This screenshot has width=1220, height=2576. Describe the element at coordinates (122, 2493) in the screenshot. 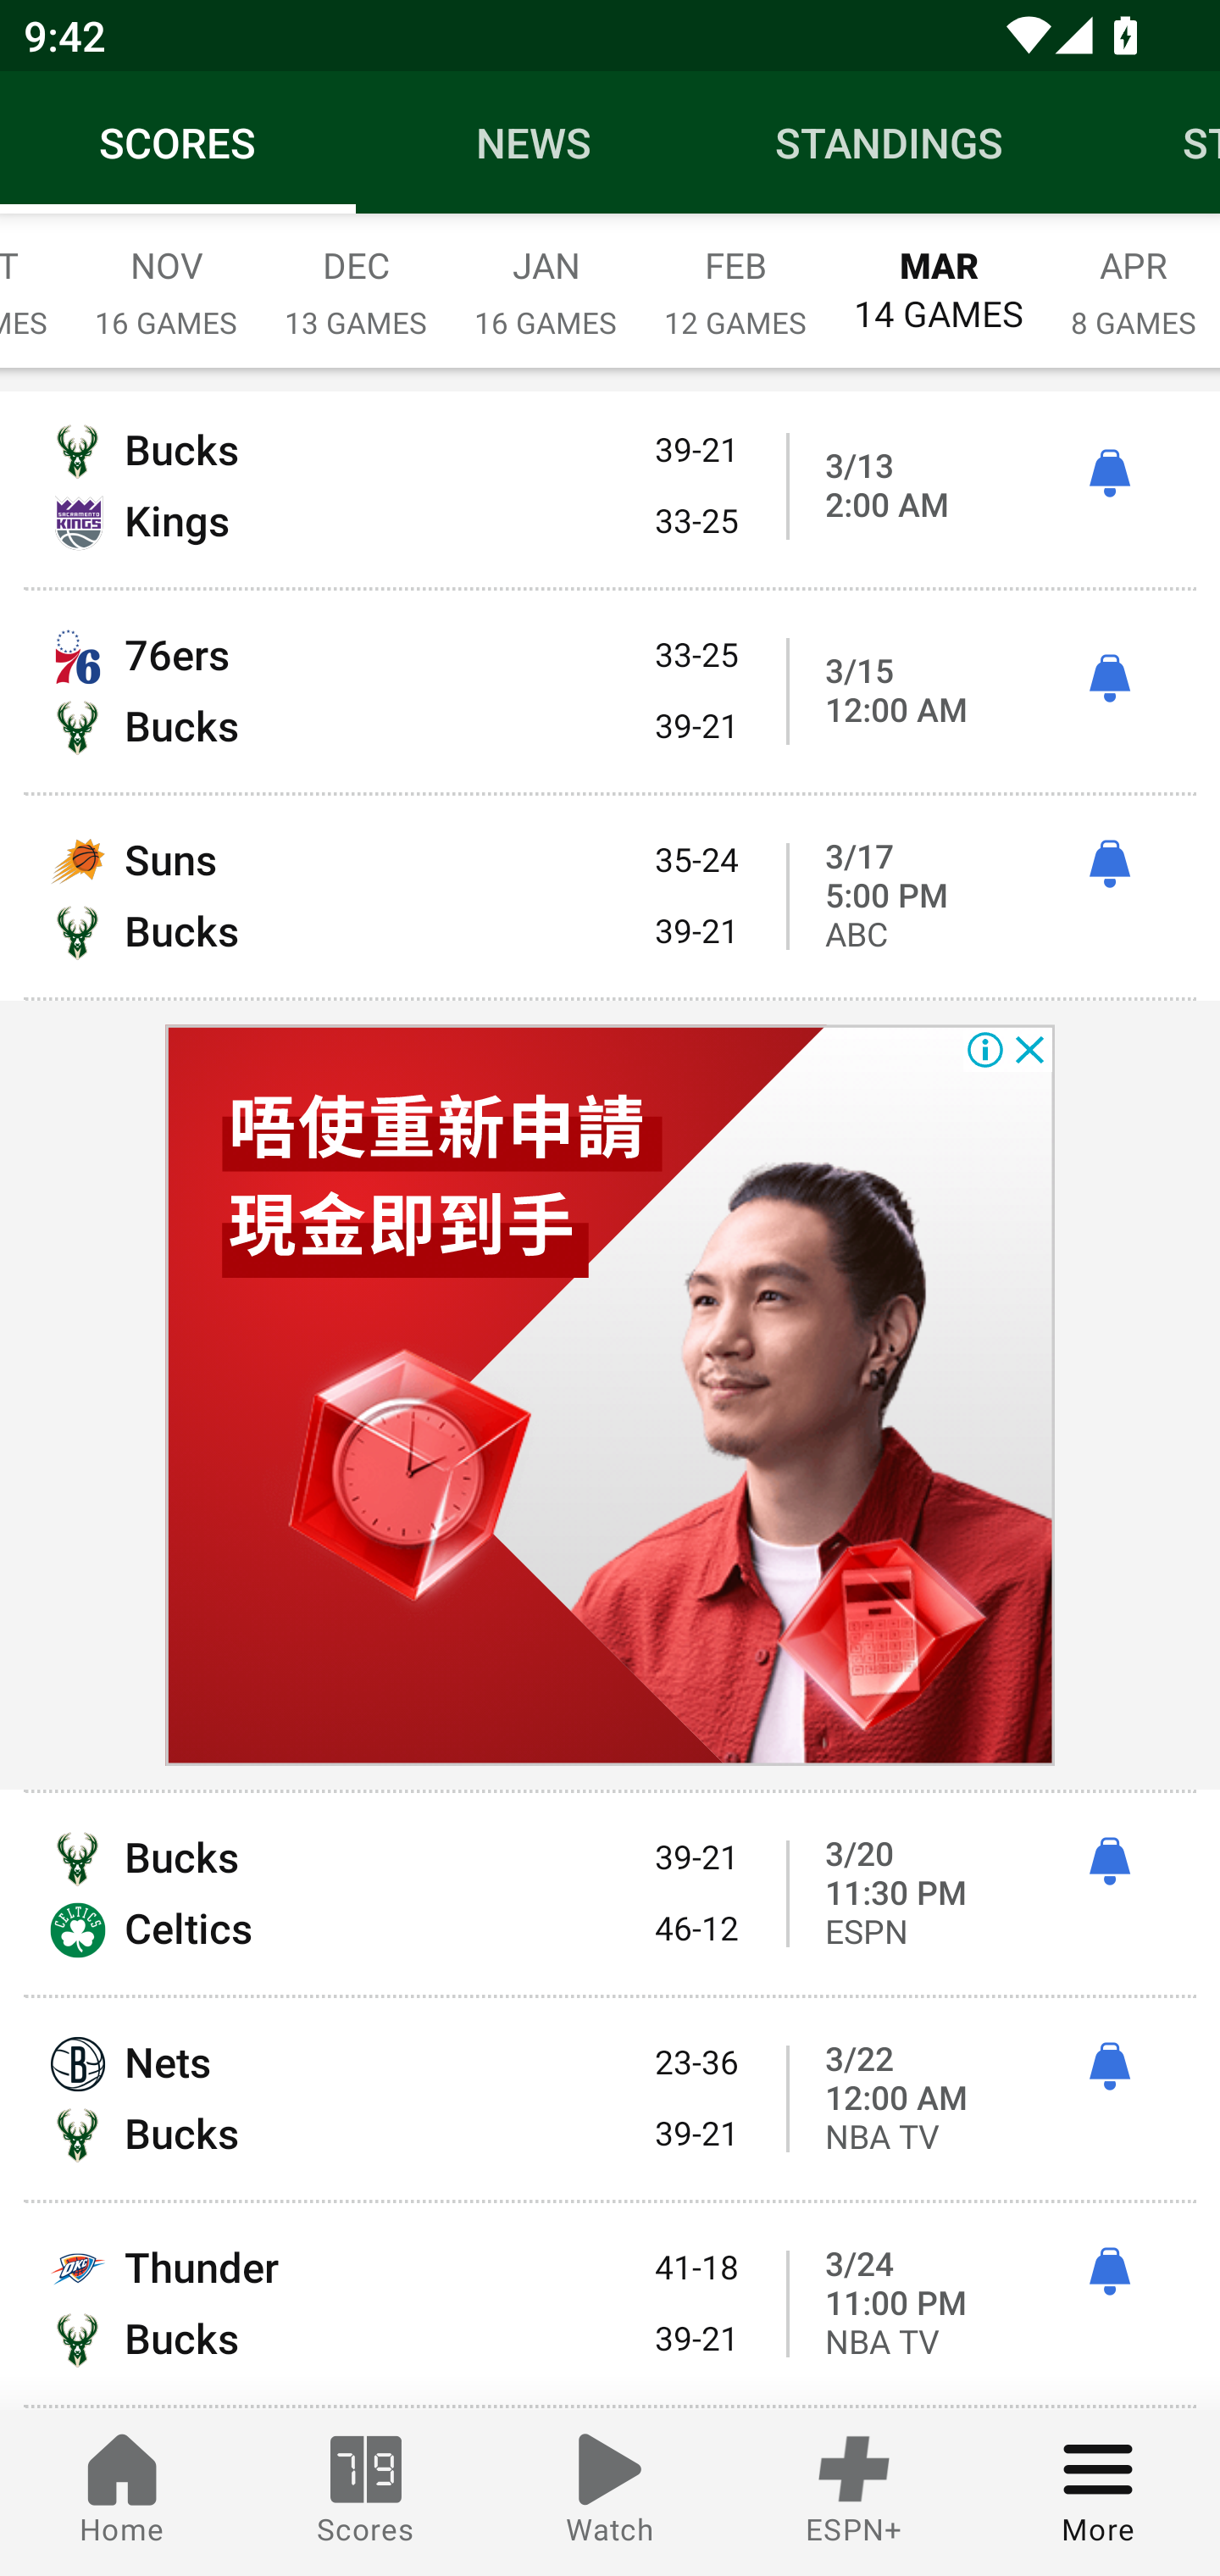

I see `Home` at that location.